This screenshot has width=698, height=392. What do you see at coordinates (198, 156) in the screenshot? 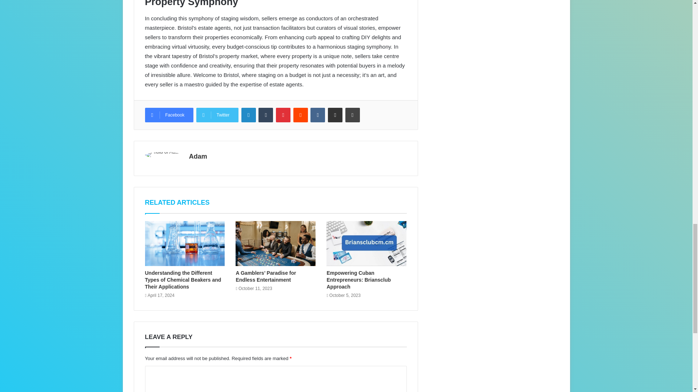
I see `Adam` at bounding box center [198, 156].